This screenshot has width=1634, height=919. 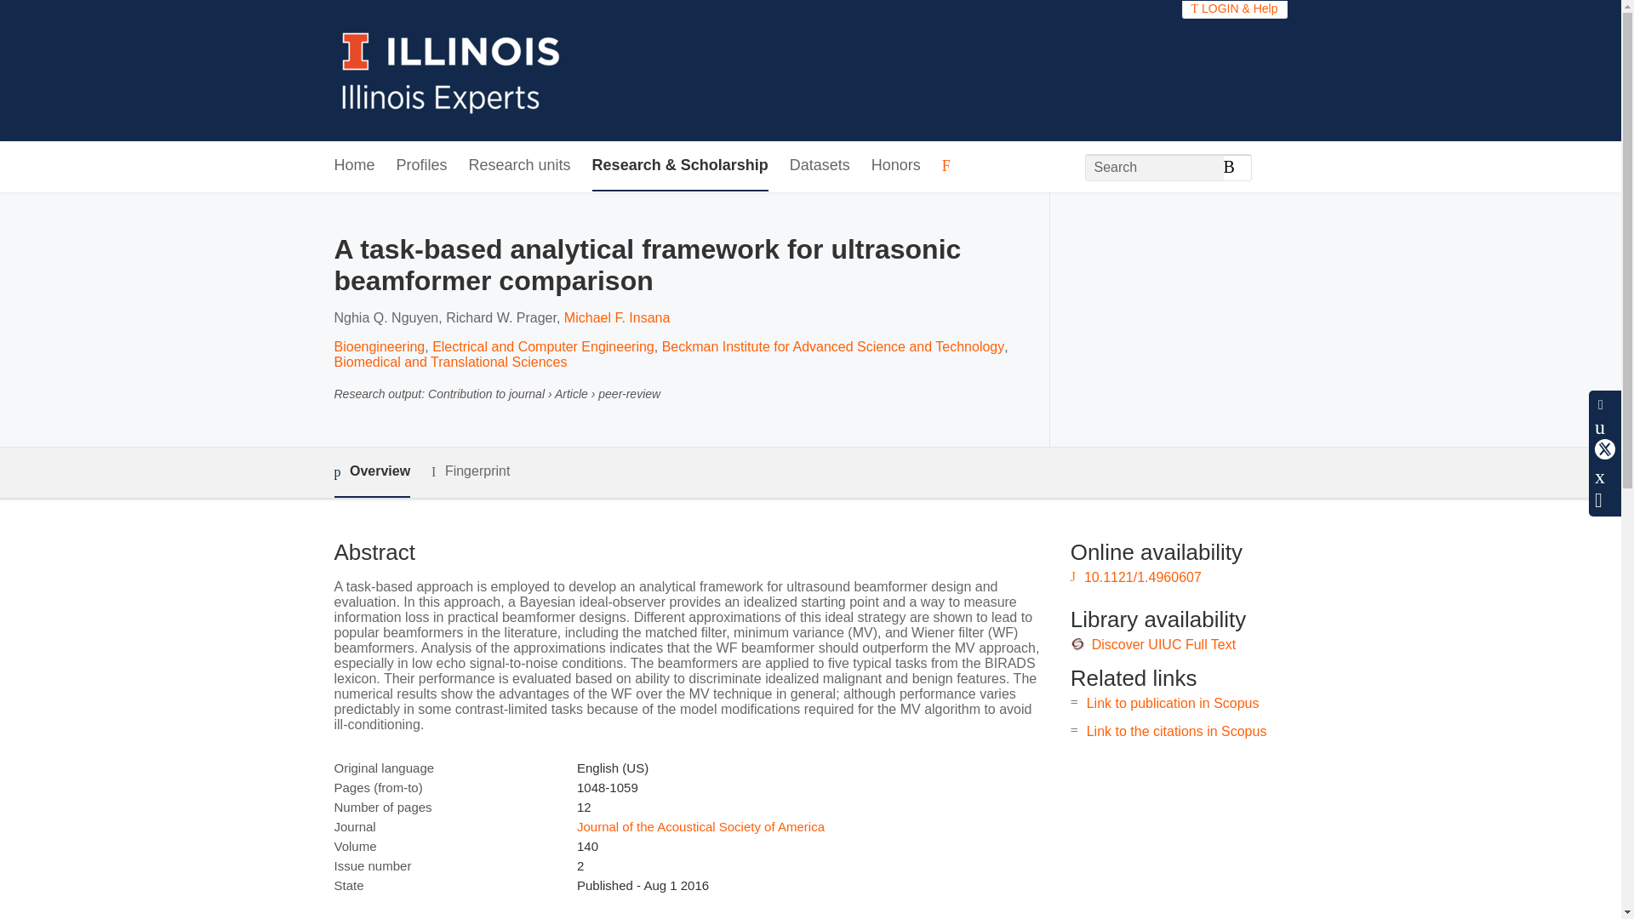 What do you see at coordinates (470, 471) in the screenshot?
I see `Fingerprint` at bounding box center [470, 471].